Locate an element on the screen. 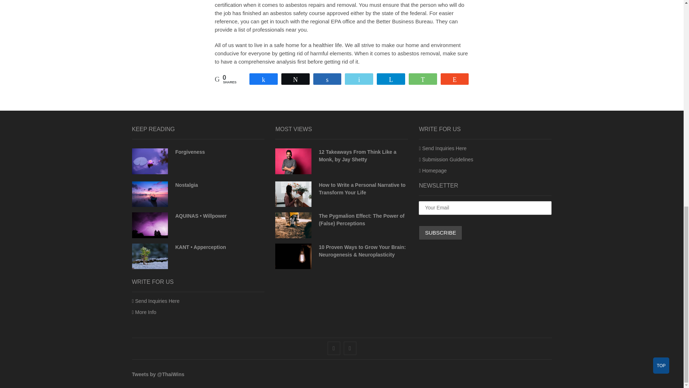 The width and height of the screenshot is (689, 388). Send Inquiries Here is located at coordinates (442, 148).